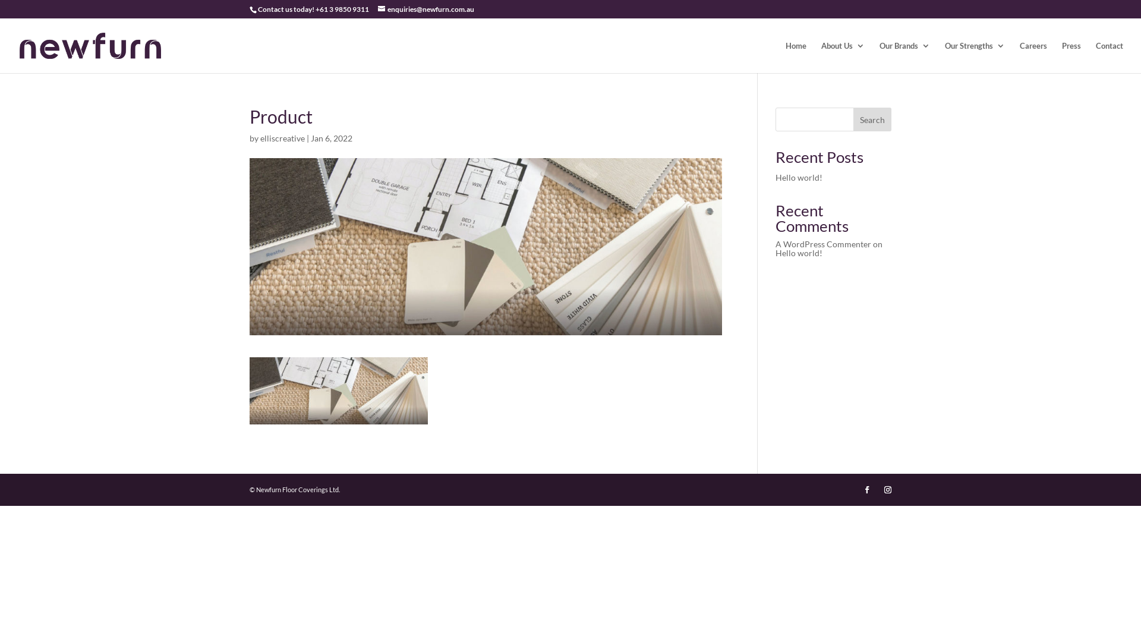 Image resolution: width=1141 pixels, height=642 pixels. What do you see at coordinates (872, 119) in the screenshot?
I see `Search` at bounding box center [872, 119].